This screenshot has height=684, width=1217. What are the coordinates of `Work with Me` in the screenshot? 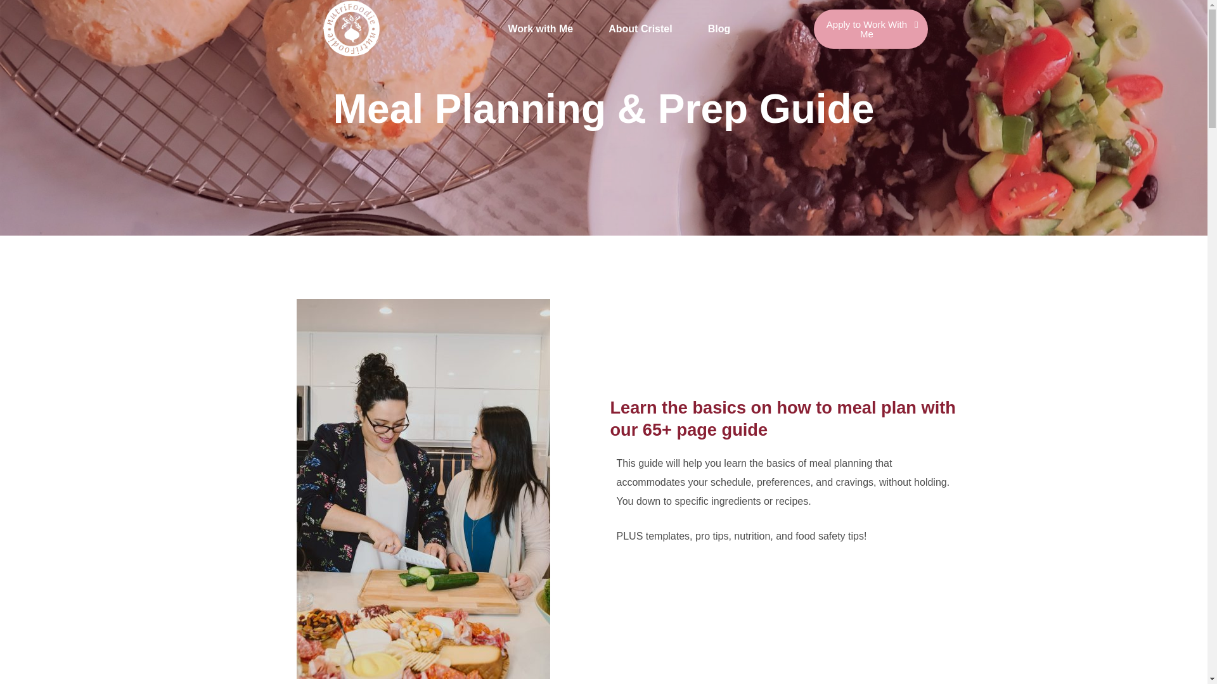 It's located at (540, 29).